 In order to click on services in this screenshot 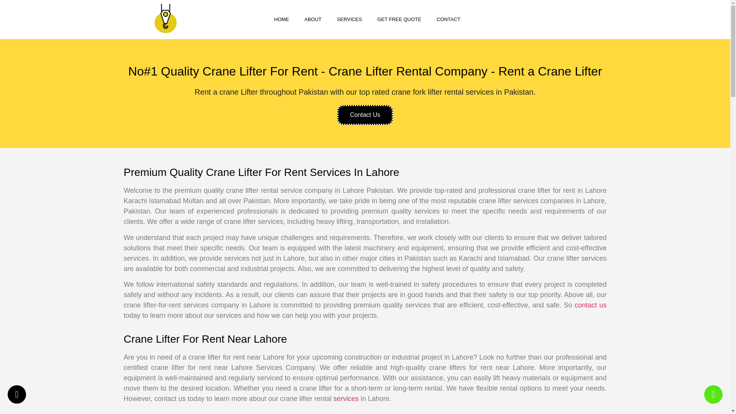, I will do `click(346, 399)`.